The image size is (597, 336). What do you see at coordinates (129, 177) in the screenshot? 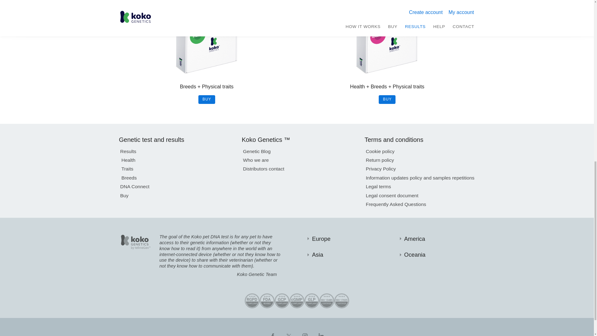
I see `Breeds` at bounding box center [129, 177].